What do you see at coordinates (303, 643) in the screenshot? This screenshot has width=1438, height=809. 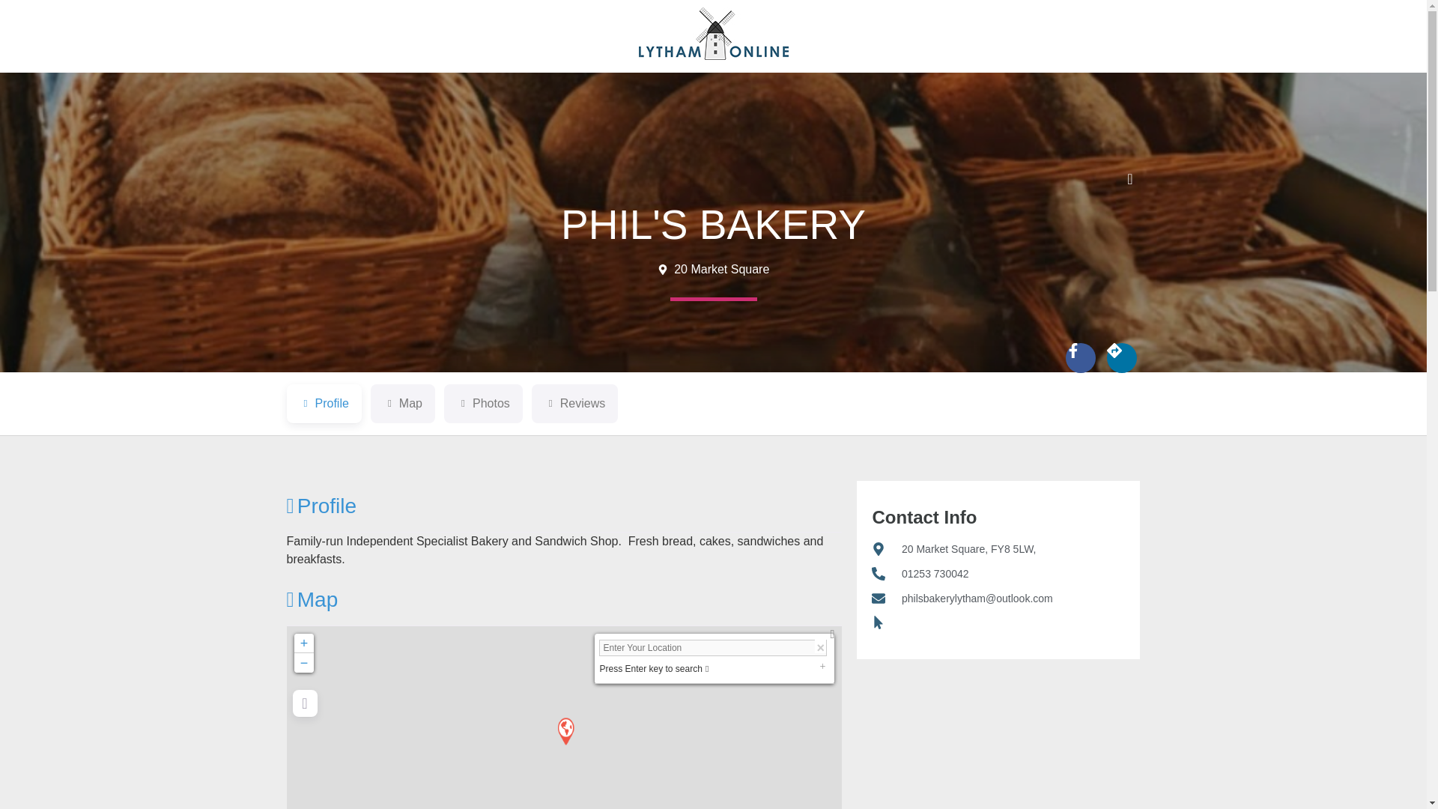 I see `Zoom in` at bounding box center [303, 643].